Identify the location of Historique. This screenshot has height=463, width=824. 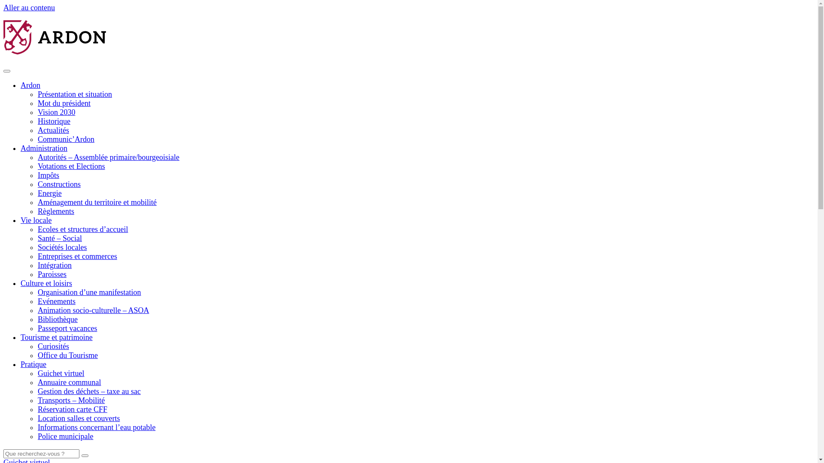
(54, 121).